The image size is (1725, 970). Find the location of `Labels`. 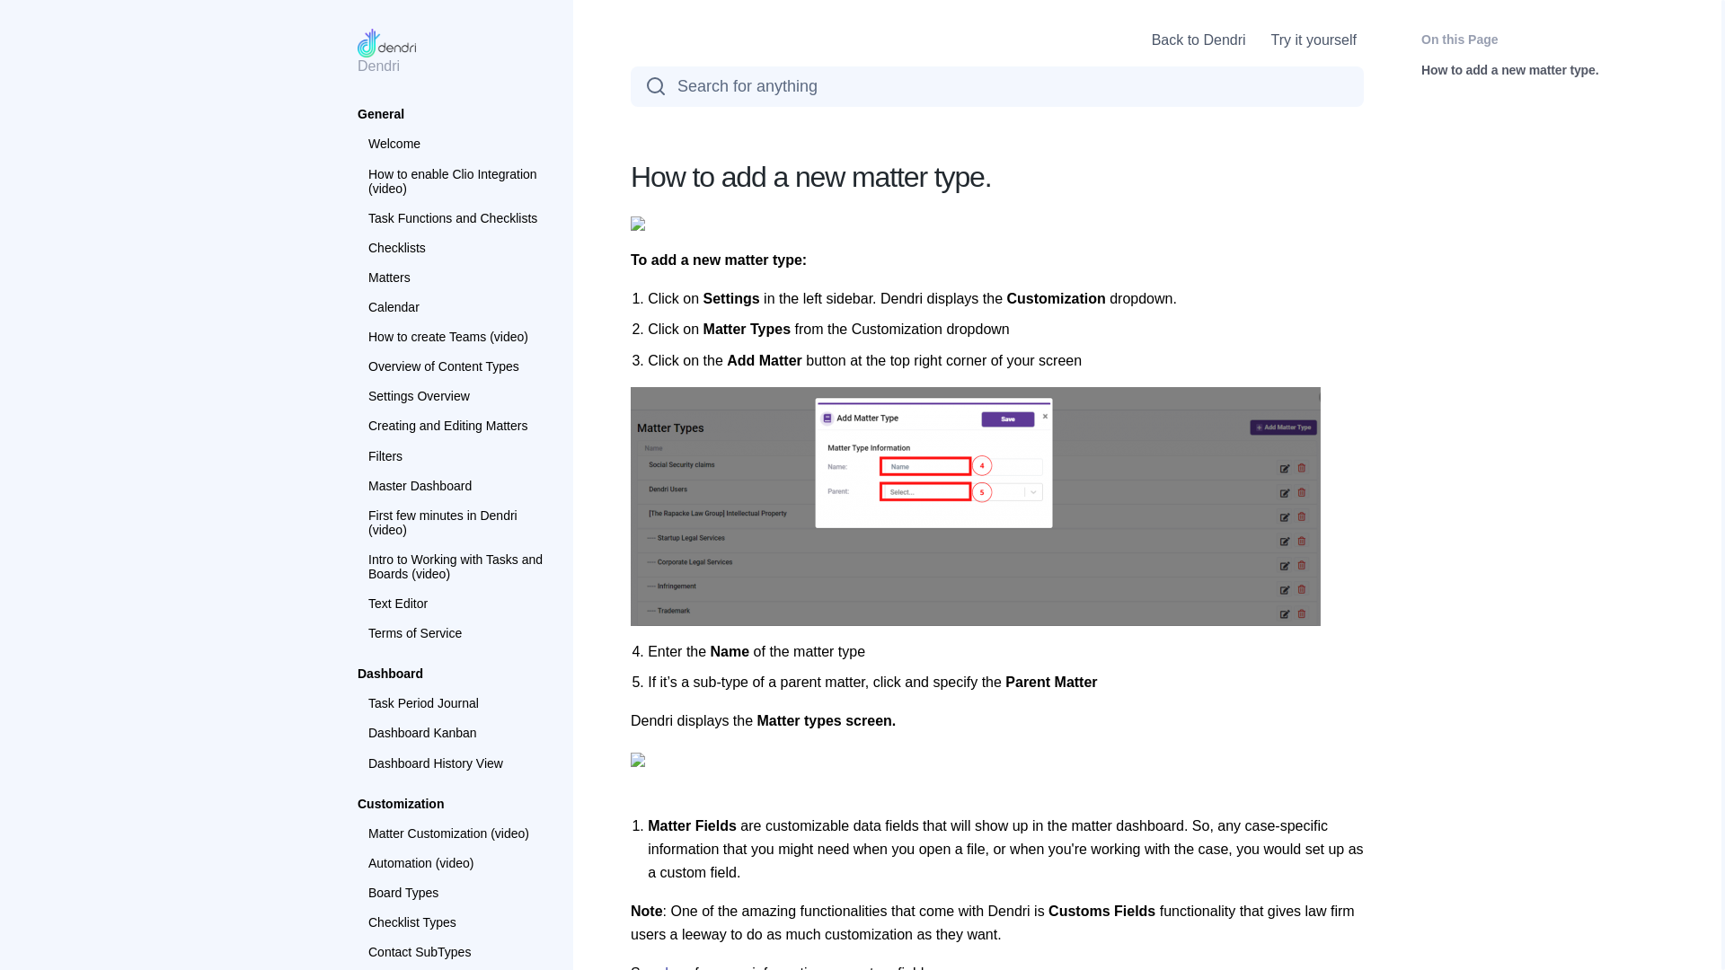

Labels is located at coordinates (456, 968).